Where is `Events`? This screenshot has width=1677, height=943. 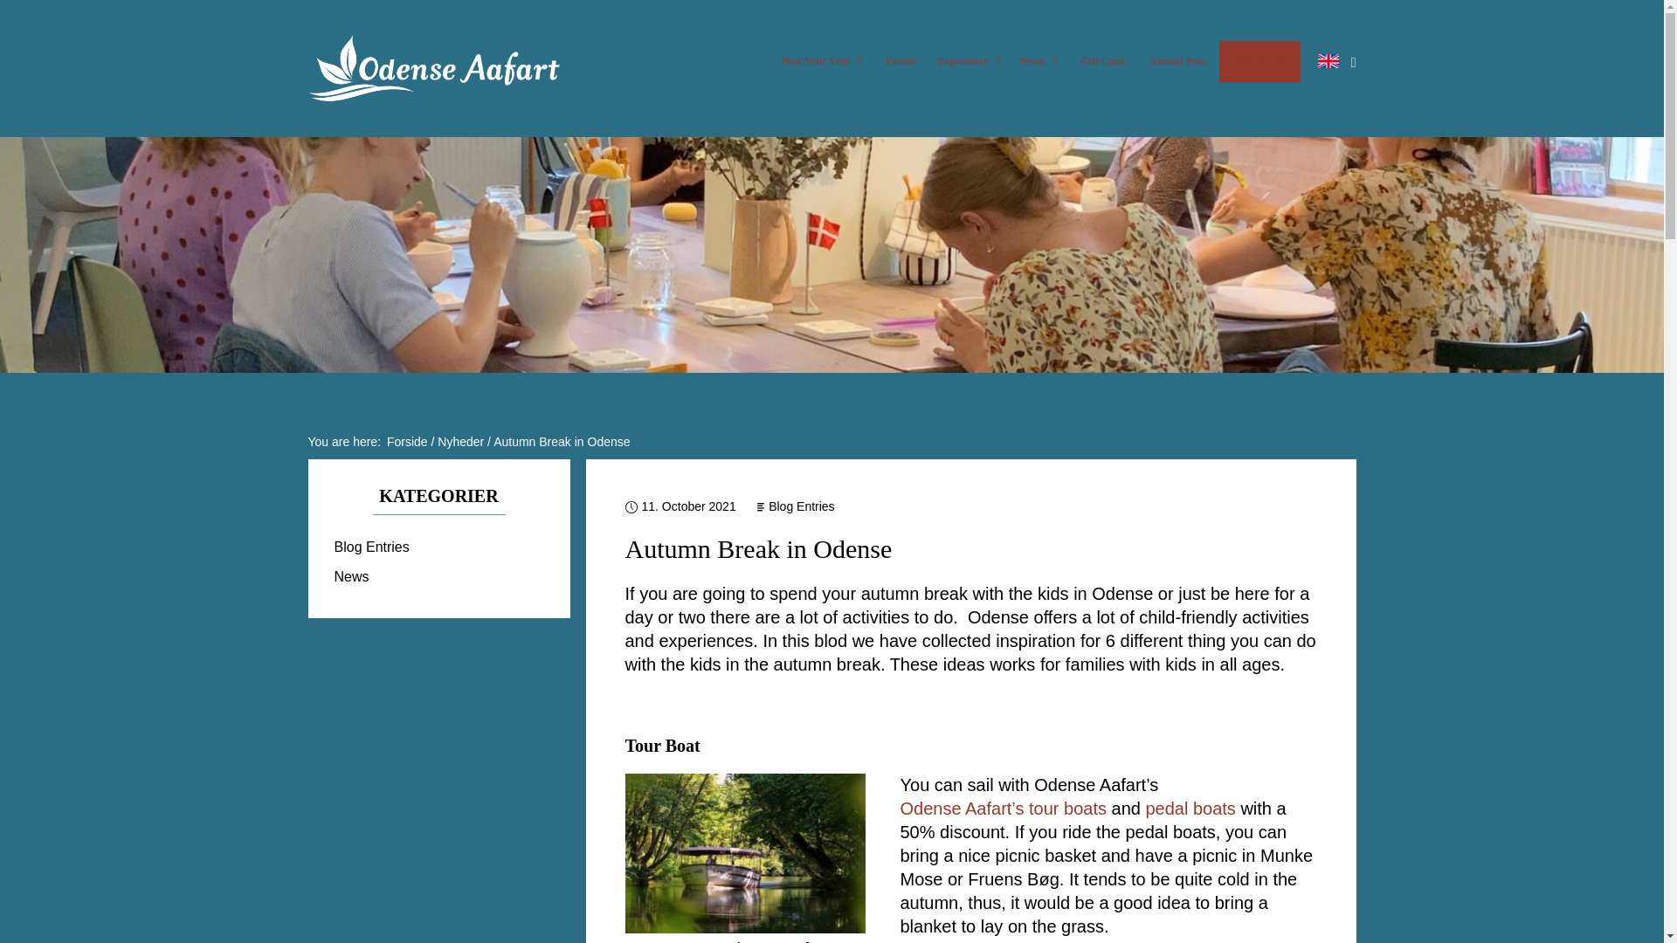 Events is located at coordinates (900, 61).